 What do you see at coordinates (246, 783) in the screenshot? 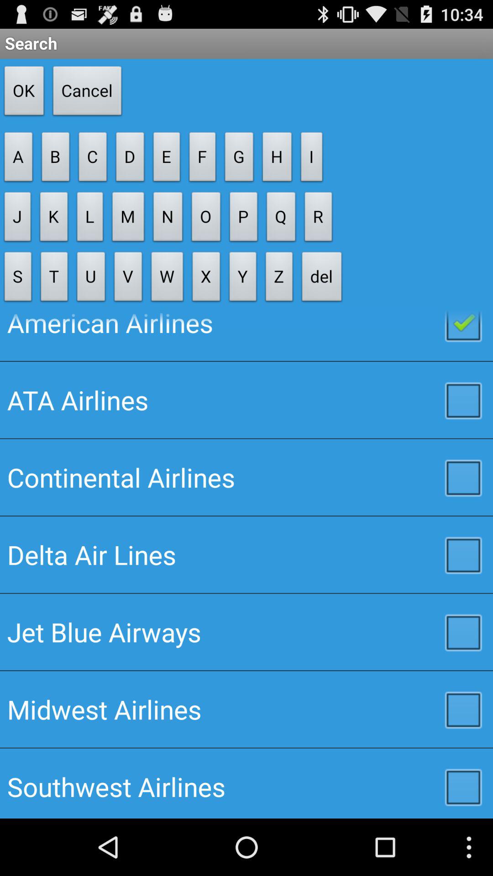
I see `choose the item below midwest airlines item` at bounding box center [246, 783].